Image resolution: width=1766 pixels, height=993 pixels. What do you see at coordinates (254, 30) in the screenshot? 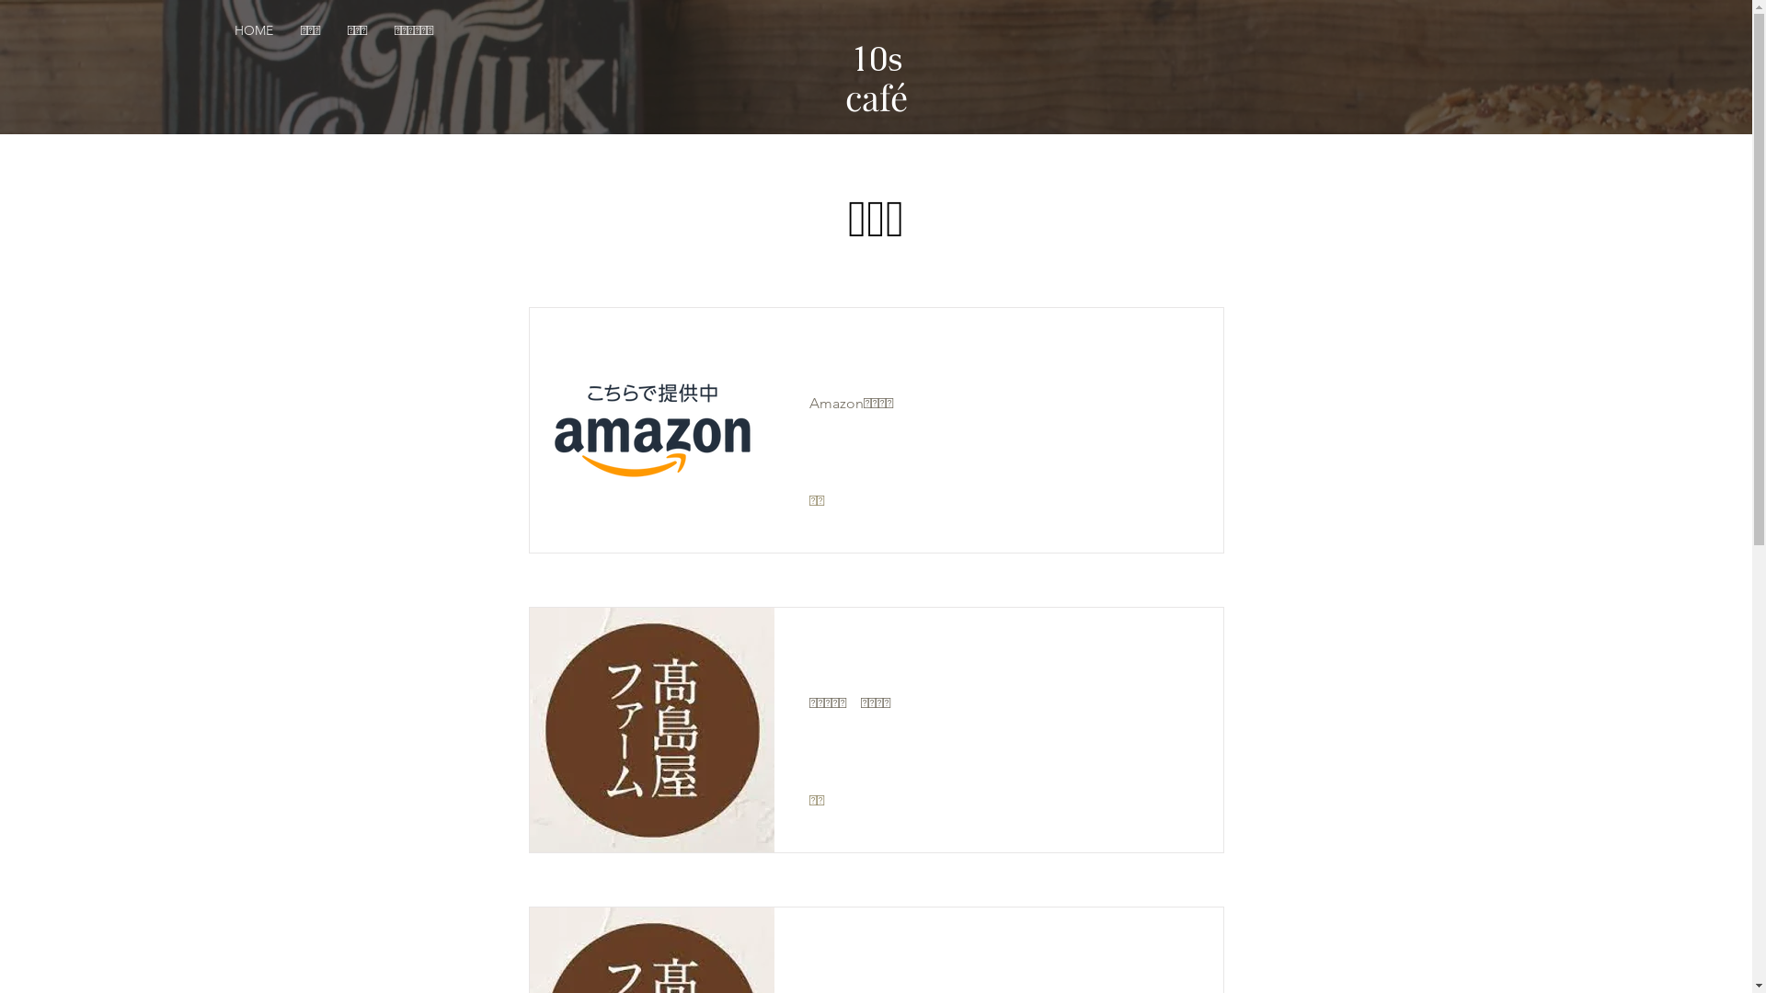
I see `HOME` at bounding box center [254, 30].